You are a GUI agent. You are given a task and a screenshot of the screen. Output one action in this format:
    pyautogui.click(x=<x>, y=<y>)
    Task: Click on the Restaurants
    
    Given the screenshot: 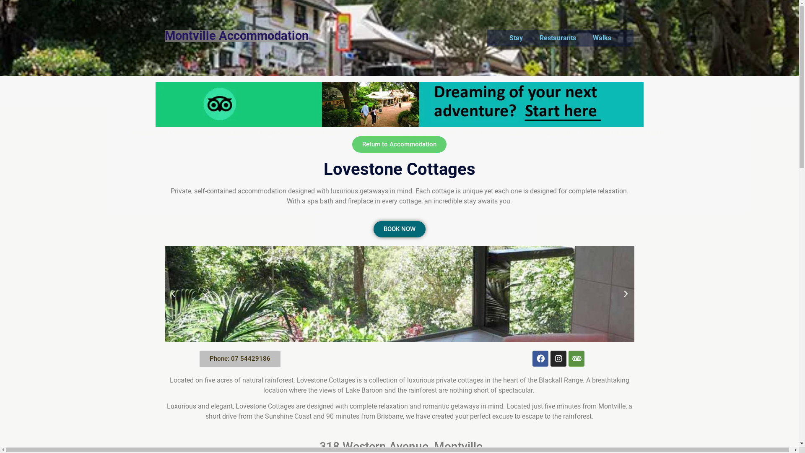 What is the action you would take?
    pyautogui.click(x=558, y=38)
    